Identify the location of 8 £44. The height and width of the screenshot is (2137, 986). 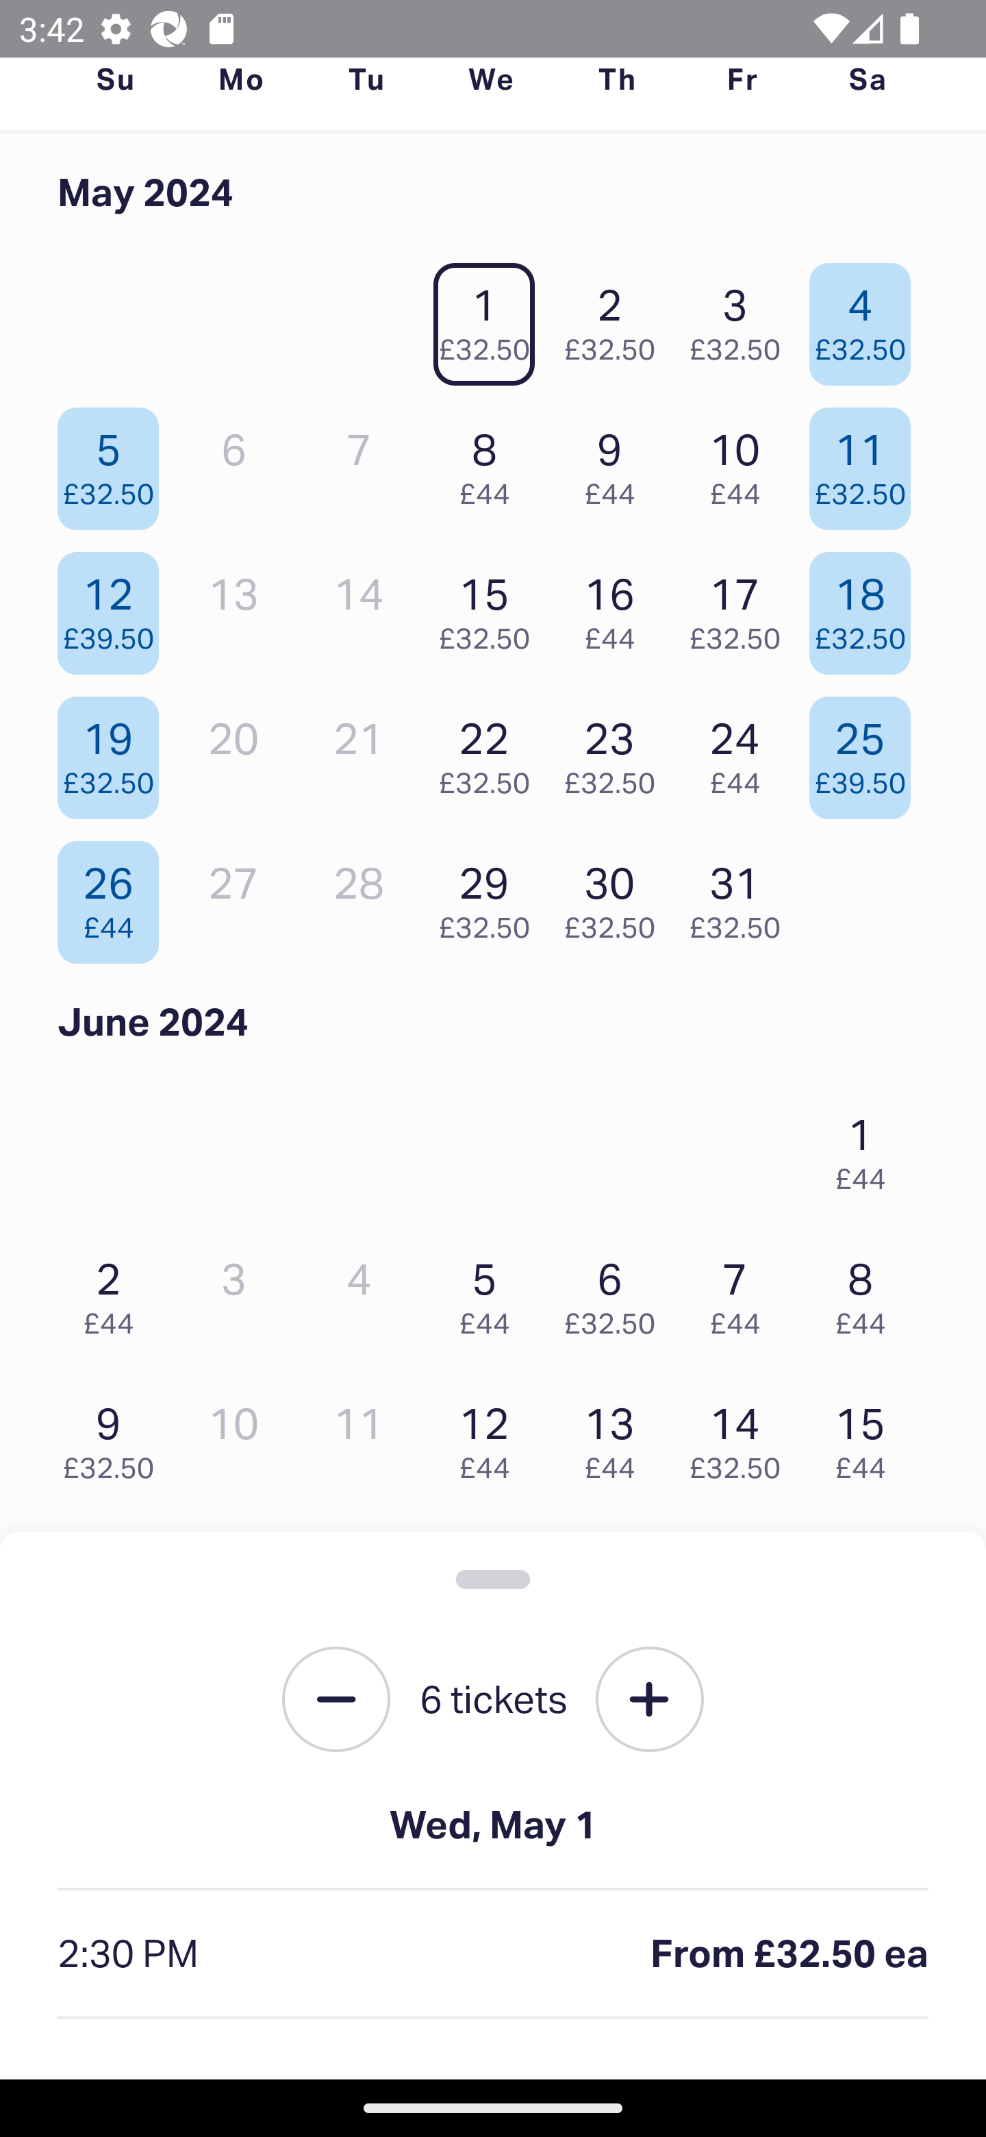
(867, 1292).